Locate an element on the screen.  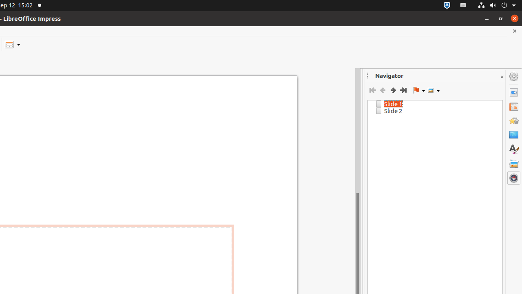
Navigator is located at coordinates (514, 178).